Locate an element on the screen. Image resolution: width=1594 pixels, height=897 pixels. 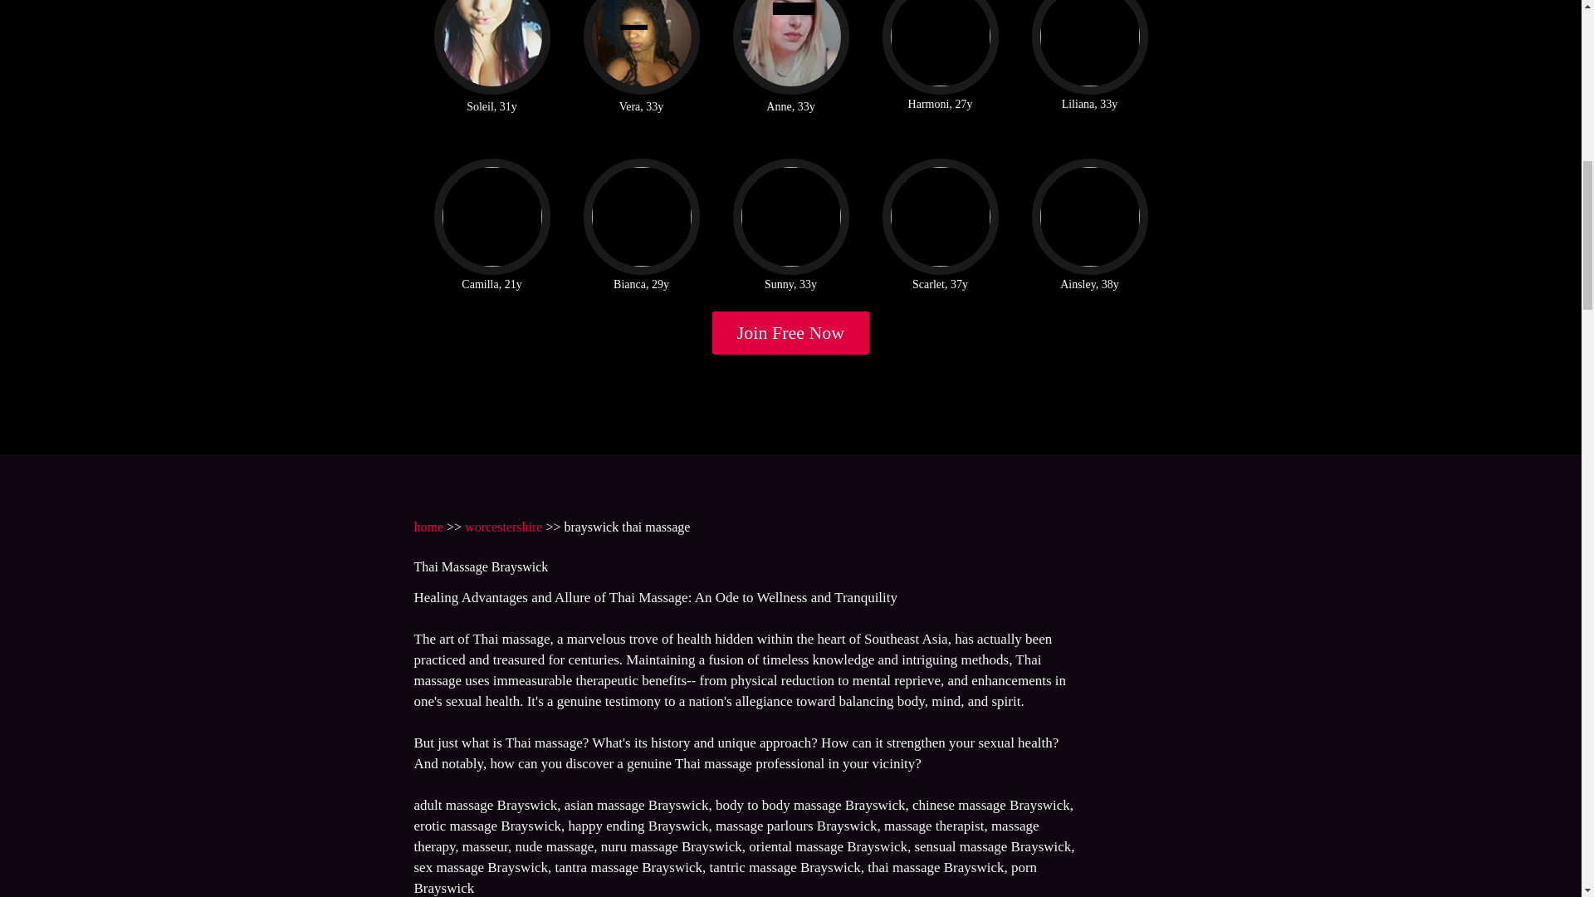
Join is located at coordinates (791, 332).